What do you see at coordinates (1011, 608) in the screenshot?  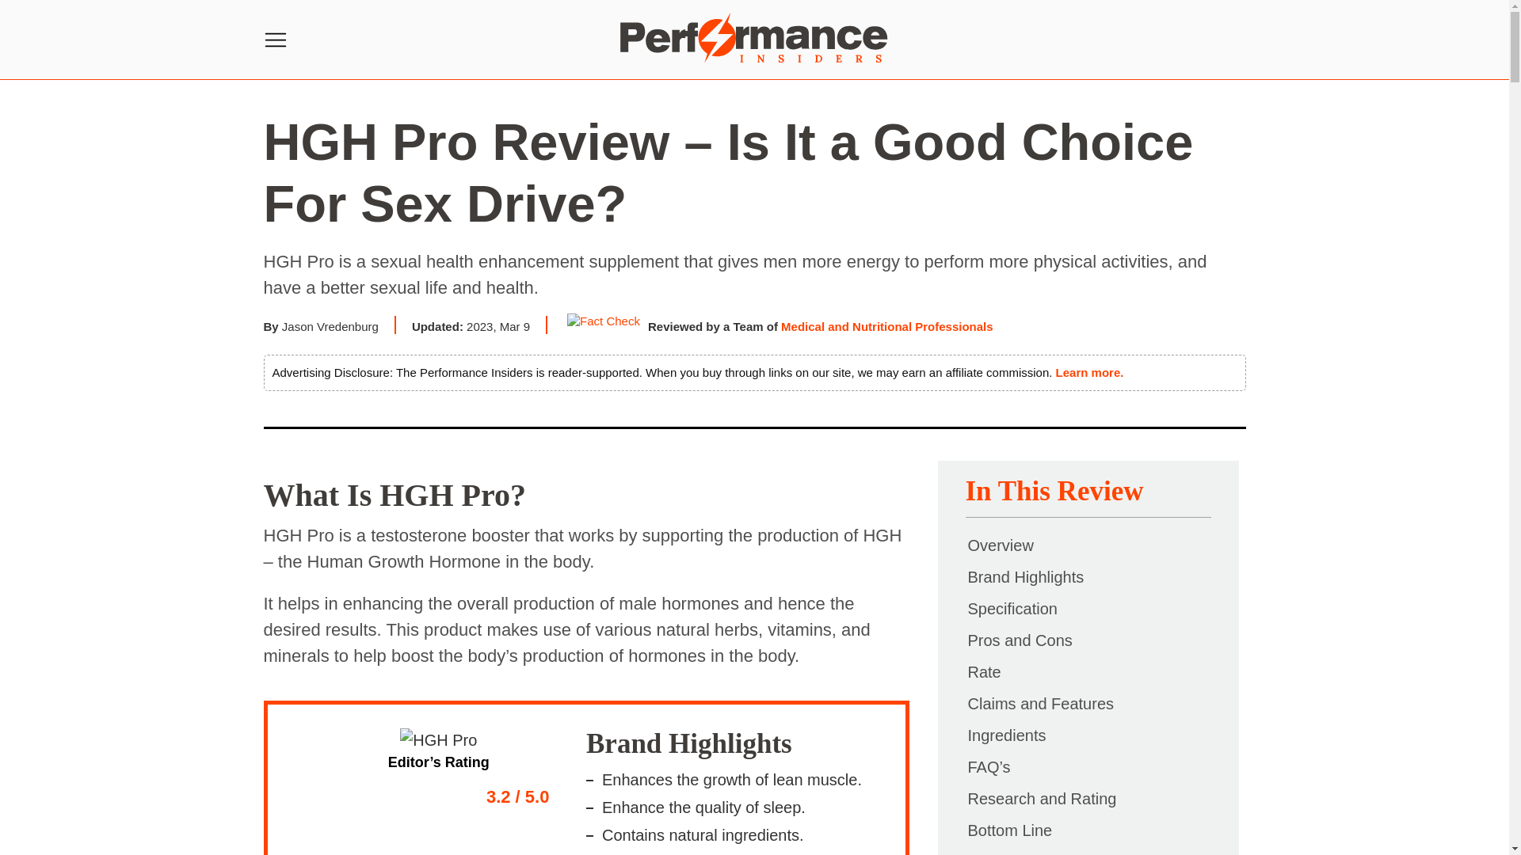 I see `Specification` at bounding box center [1011, 608].